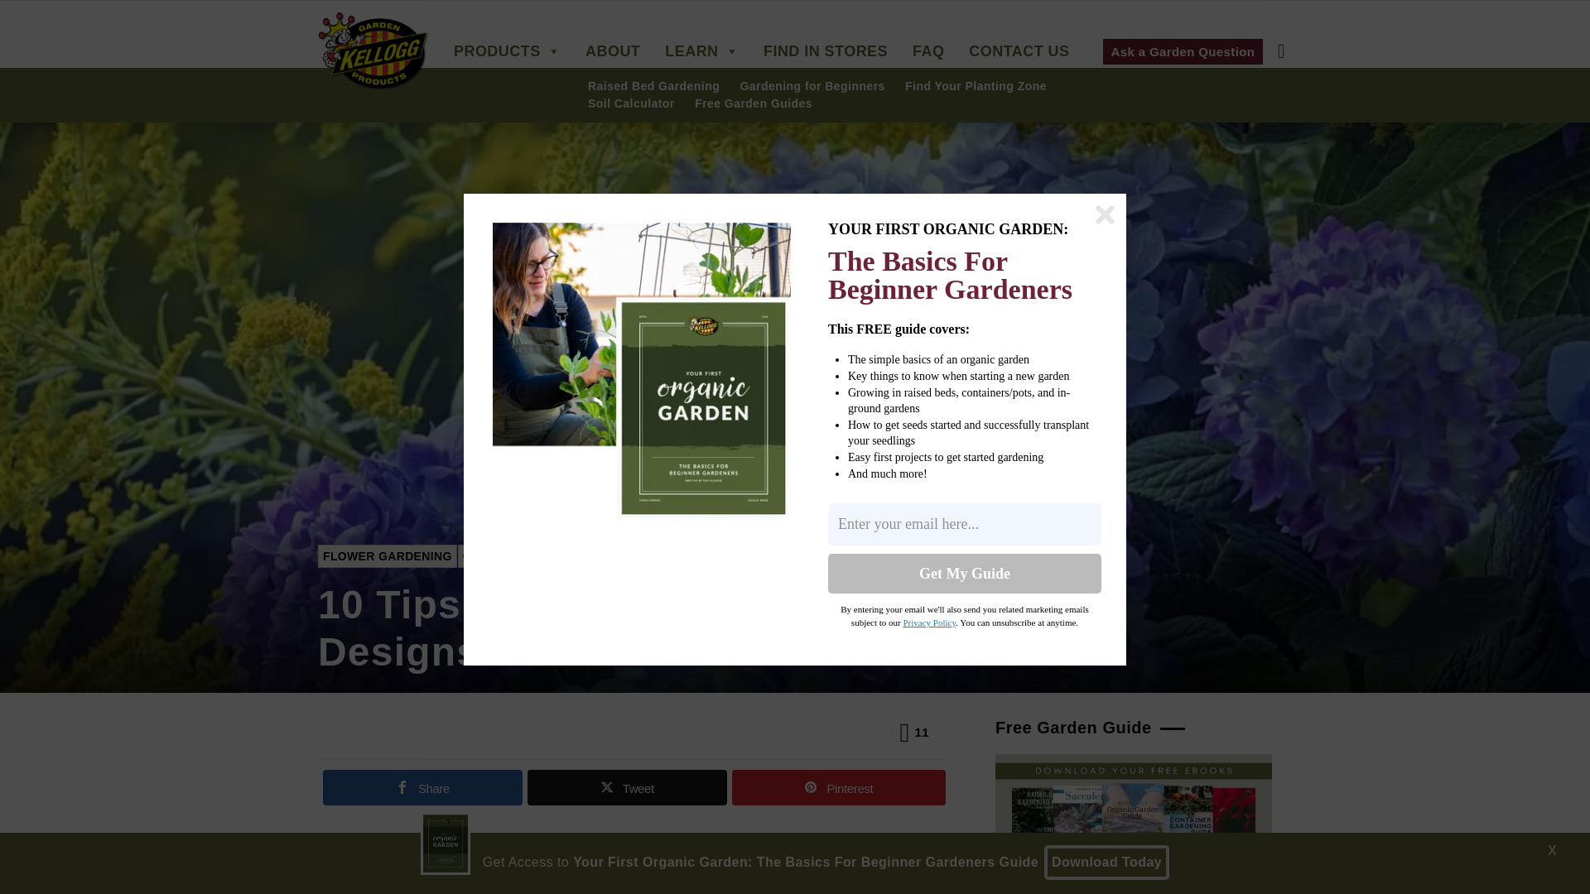 The image size is (1590, 894). Describe the element at coordinates (932, 51) in the screenshot. I see `FAQ` at that location.